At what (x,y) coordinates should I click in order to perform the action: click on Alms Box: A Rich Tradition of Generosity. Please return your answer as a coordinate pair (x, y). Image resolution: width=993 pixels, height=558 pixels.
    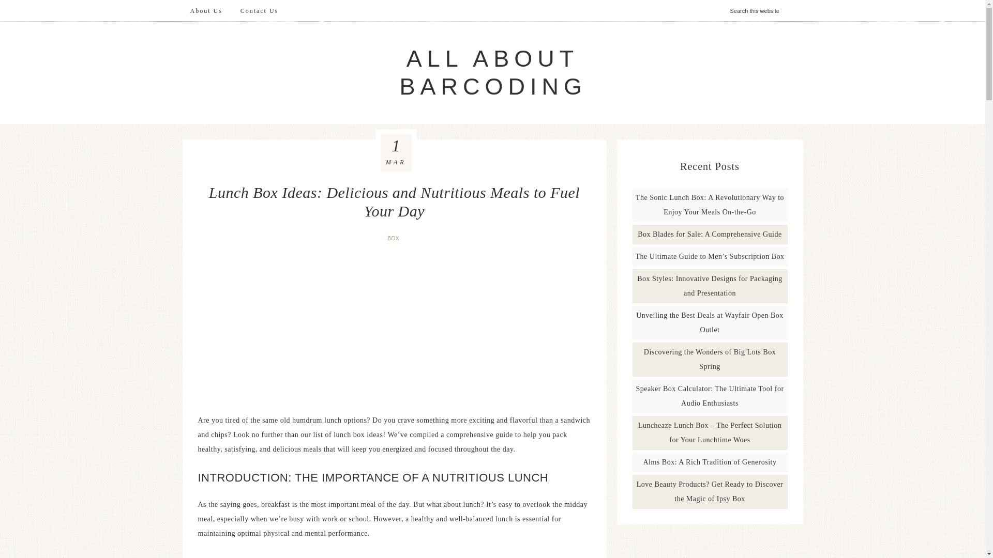
    Looking at the image, I should click on (710, 462).